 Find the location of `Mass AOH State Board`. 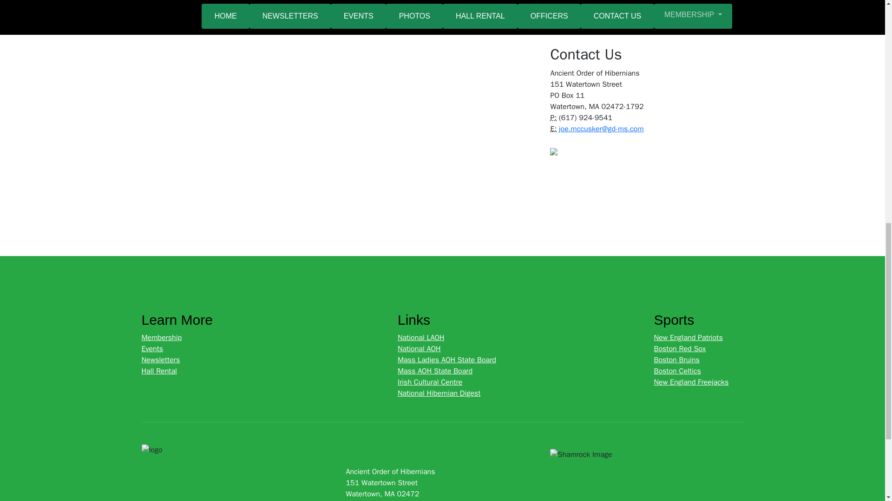

Mass AOH State Board is located at coordinates (435, 371).